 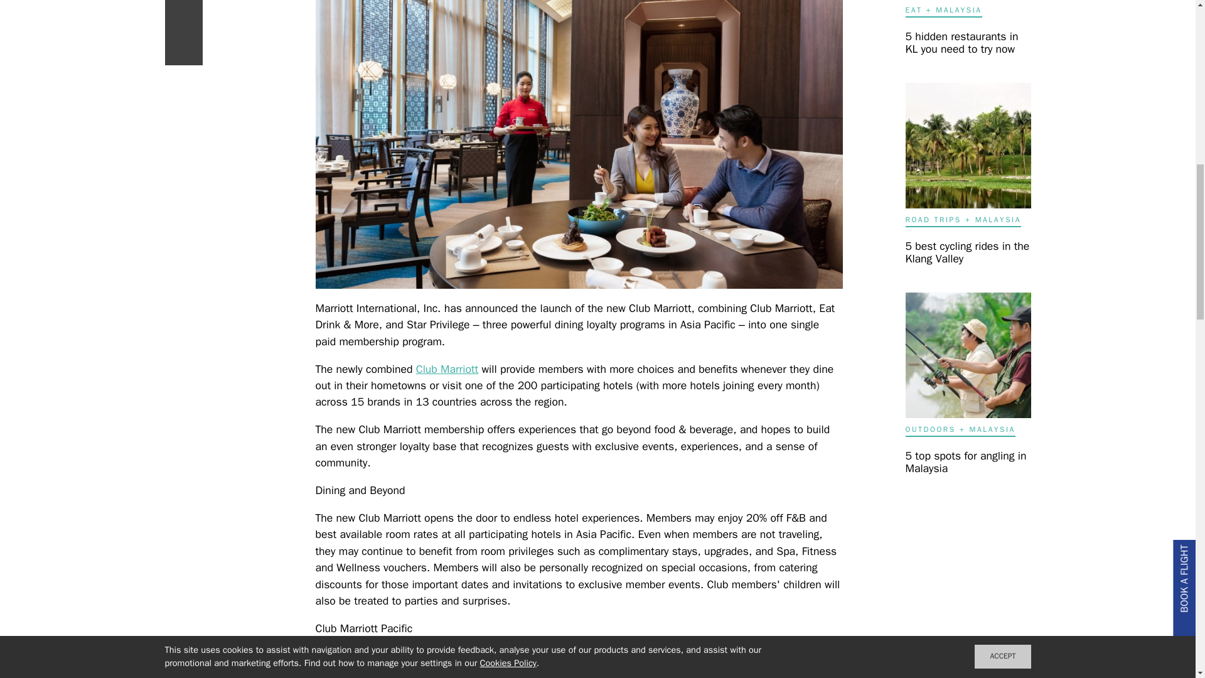 What do you see at coordinates (993, 429) in the screenshot?
I see `MALAYSIA` at bounding box center [993, 429].